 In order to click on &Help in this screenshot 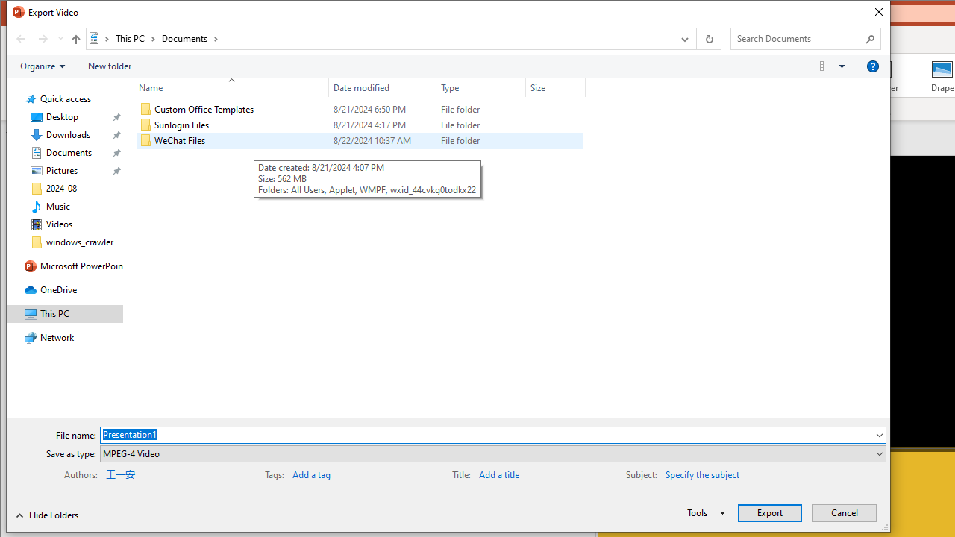, I will do `click(873, 66)`.